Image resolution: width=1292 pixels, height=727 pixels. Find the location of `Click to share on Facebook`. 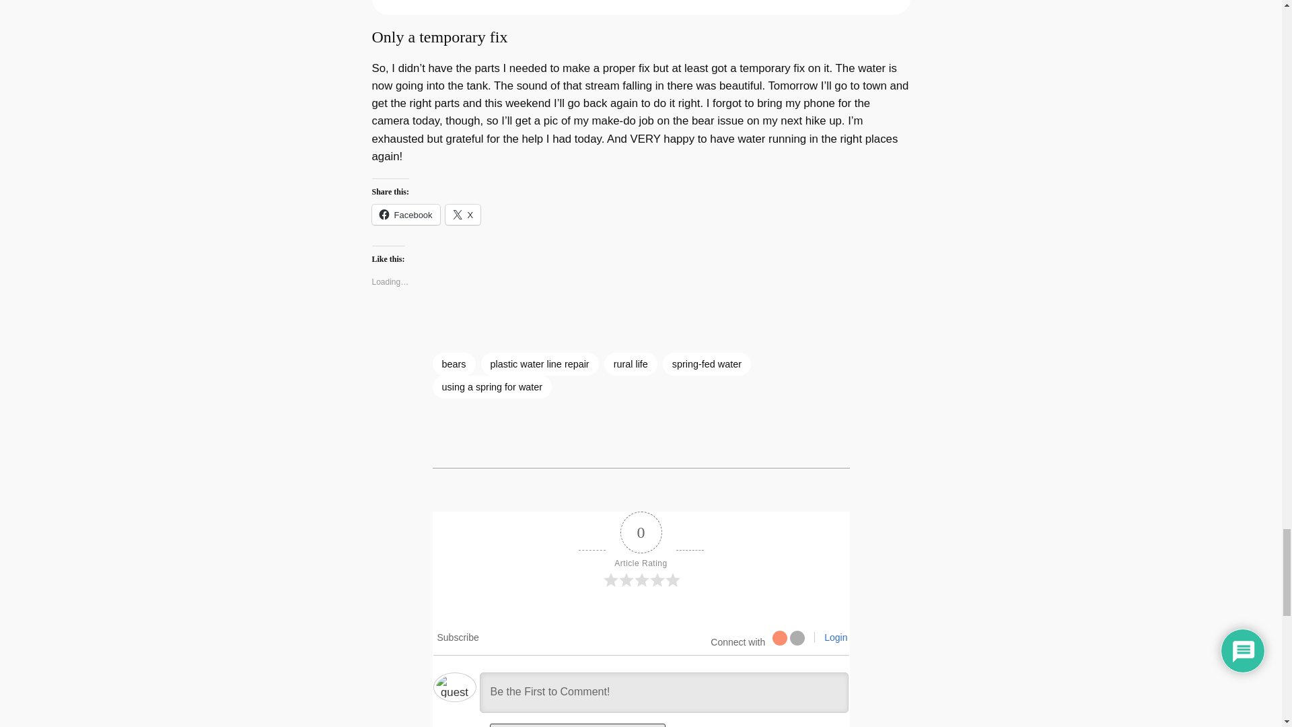

Click to share on Facebook is located at coordinates (405, 214).